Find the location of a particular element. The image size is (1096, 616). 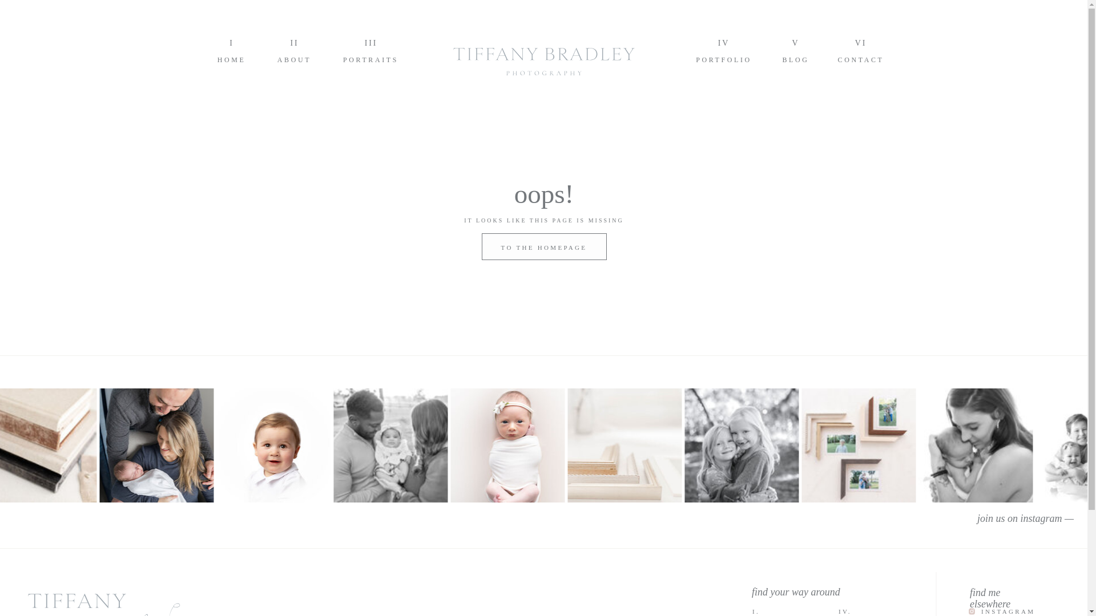

ABOUT is located at coordinates (295, 59).